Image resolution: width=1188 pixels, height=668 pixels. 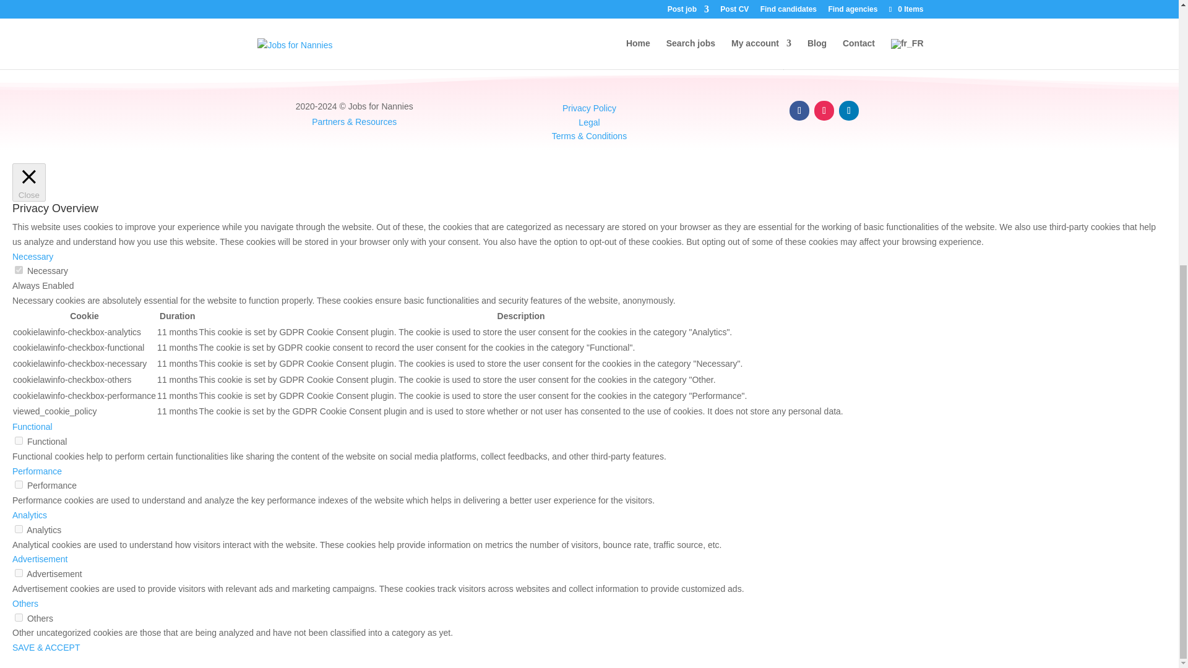 I want to click on Follow on Instagram, so click(x=824, y=111).